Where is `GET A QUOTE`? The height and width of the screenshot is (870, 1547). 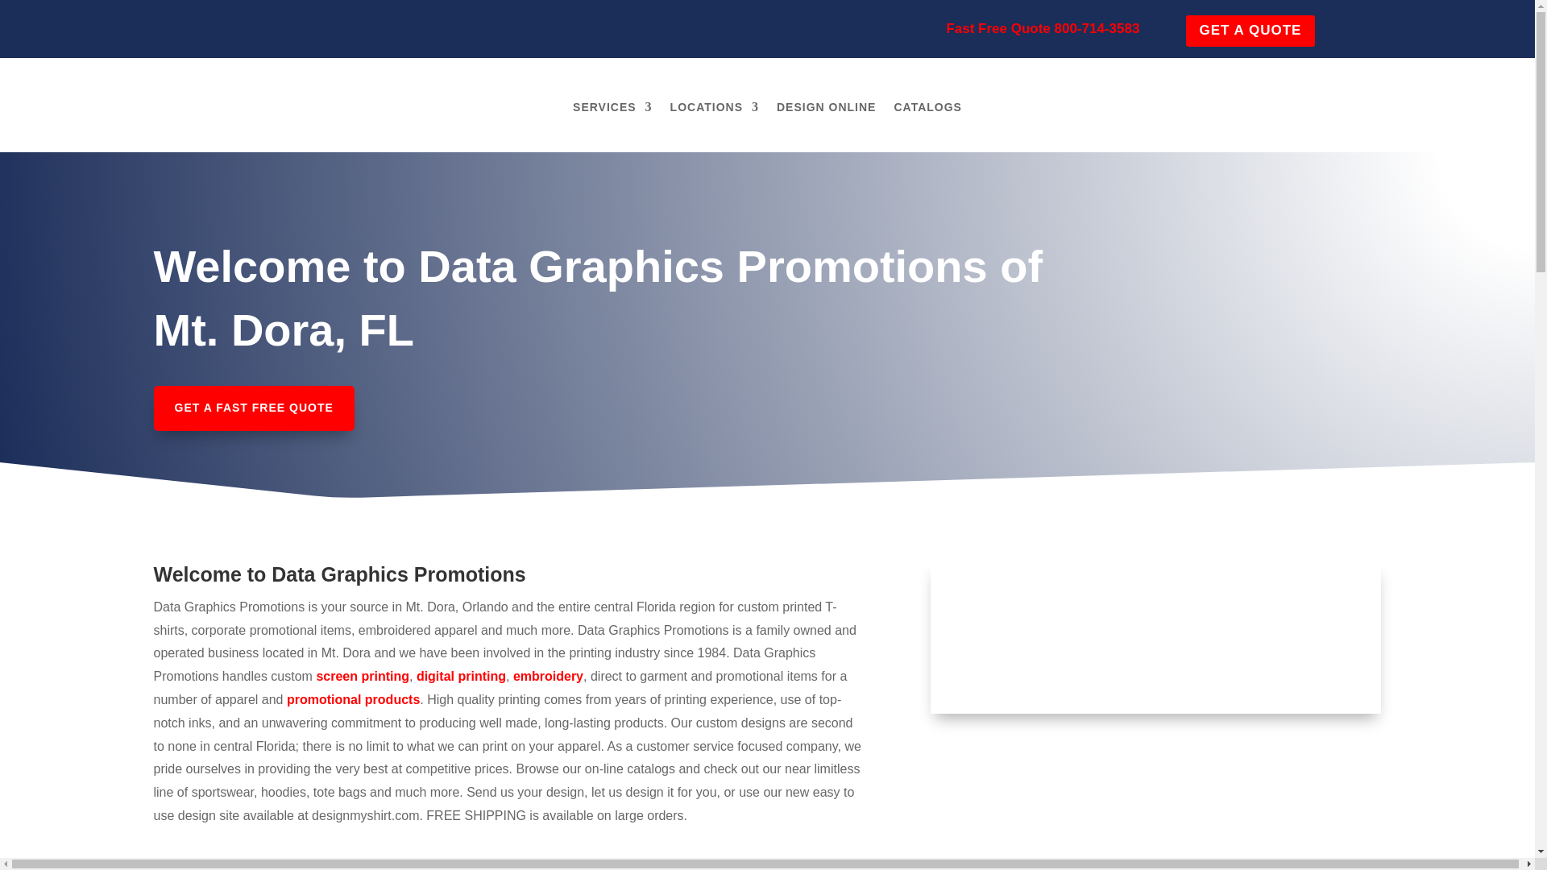
GET A QUOTE is located at coordinates (1250, 31).